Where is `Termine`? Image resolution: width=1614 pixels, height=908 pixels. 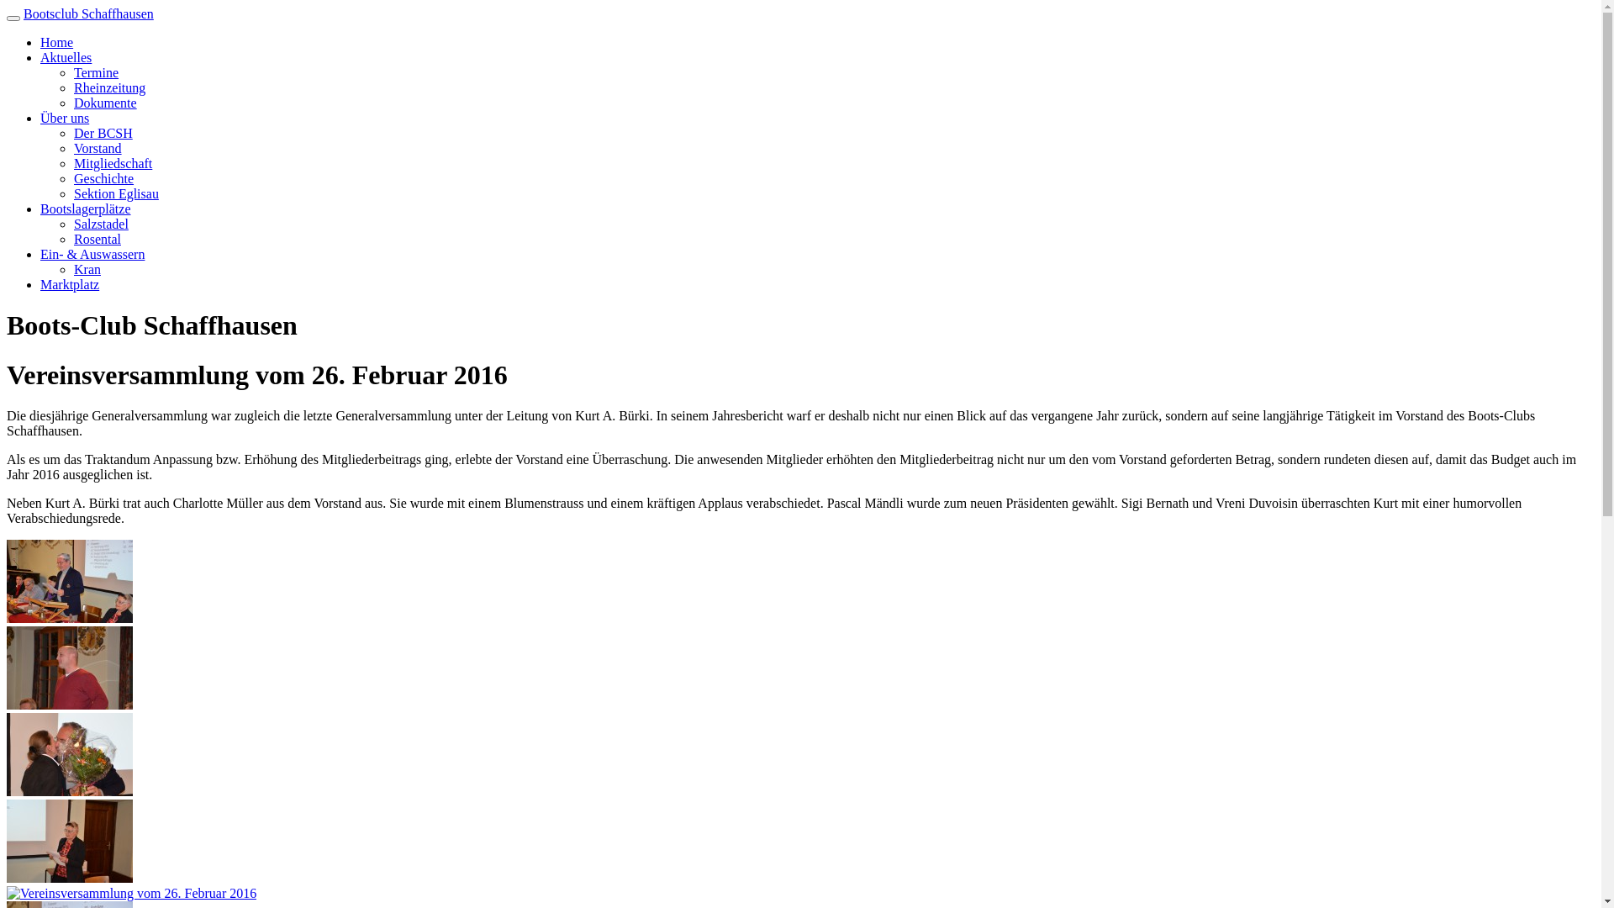 Termine is located at coordinates (96, 72).